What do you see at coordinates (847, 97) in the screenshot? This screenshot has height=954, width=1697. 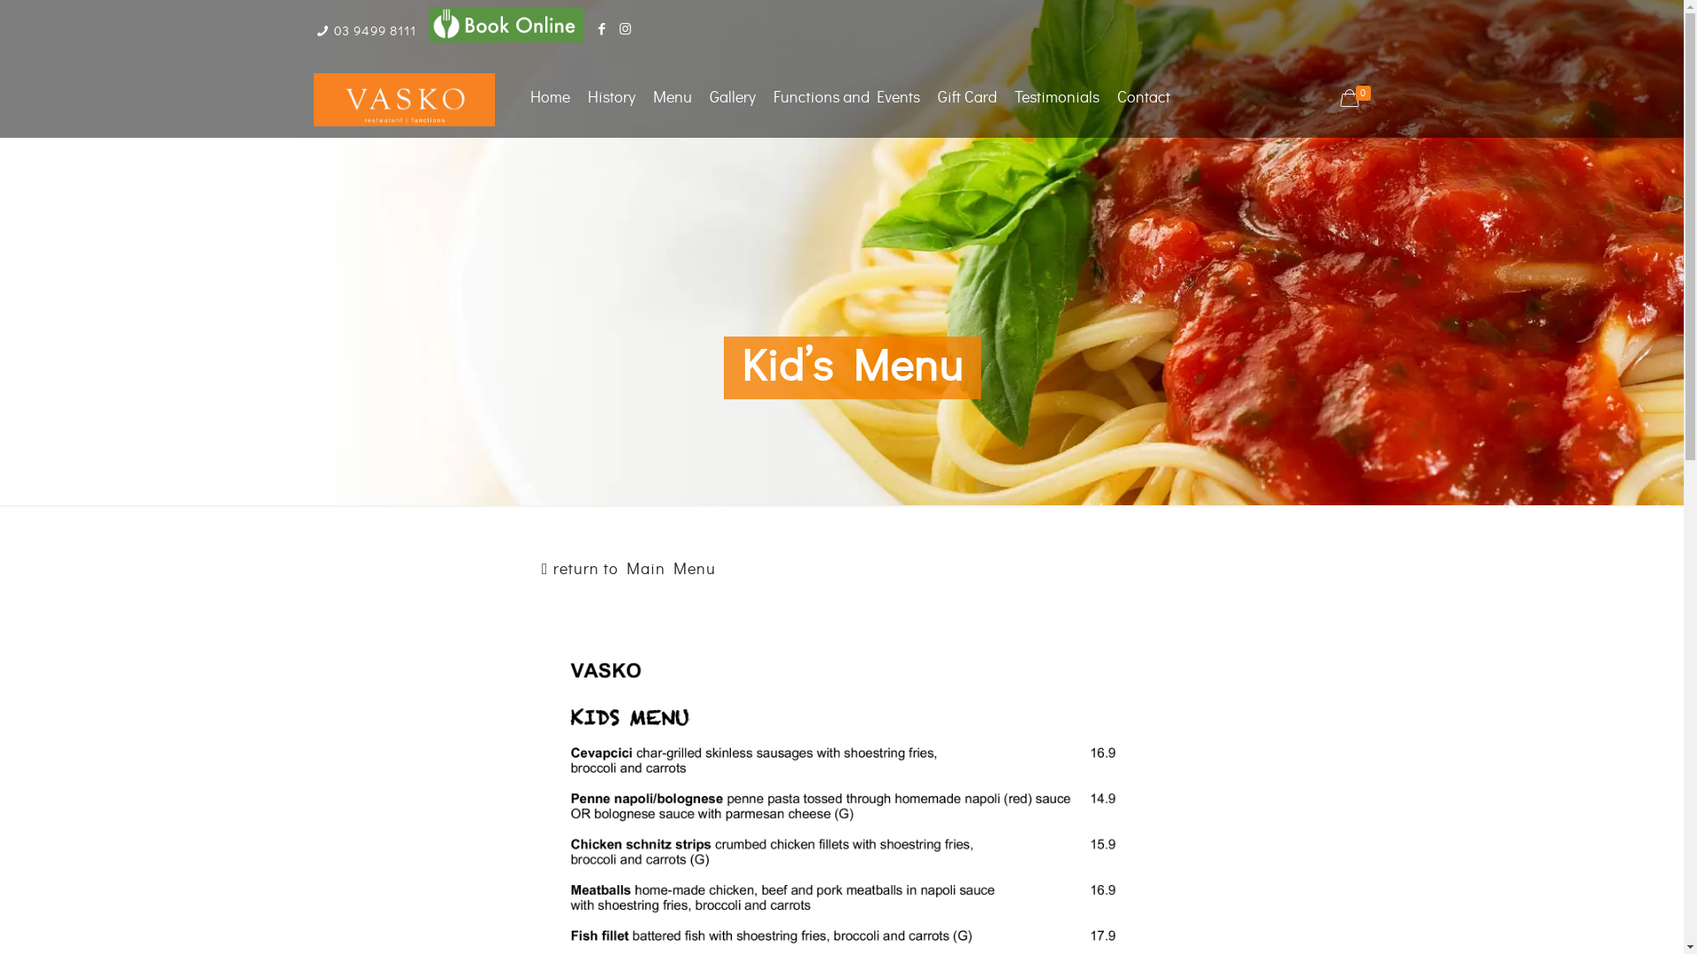 I see `Functions and Events` at bounding box center [847, 97].